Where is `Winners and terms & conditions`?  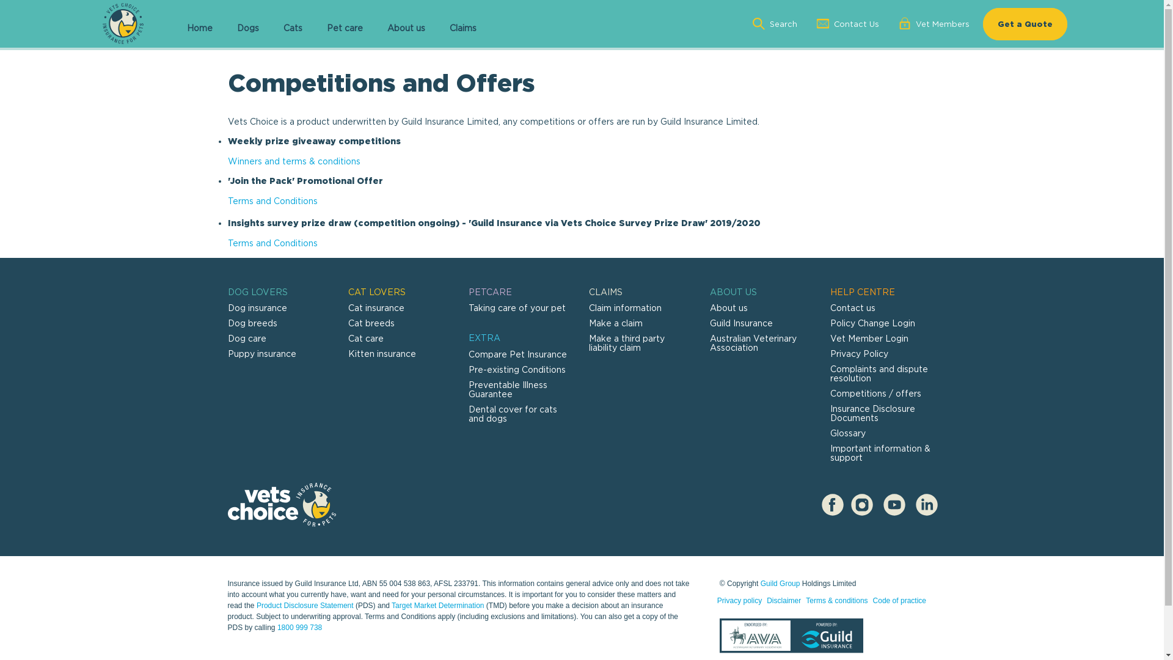 Winners and terms & conditions is located at coordinates (293, 161).